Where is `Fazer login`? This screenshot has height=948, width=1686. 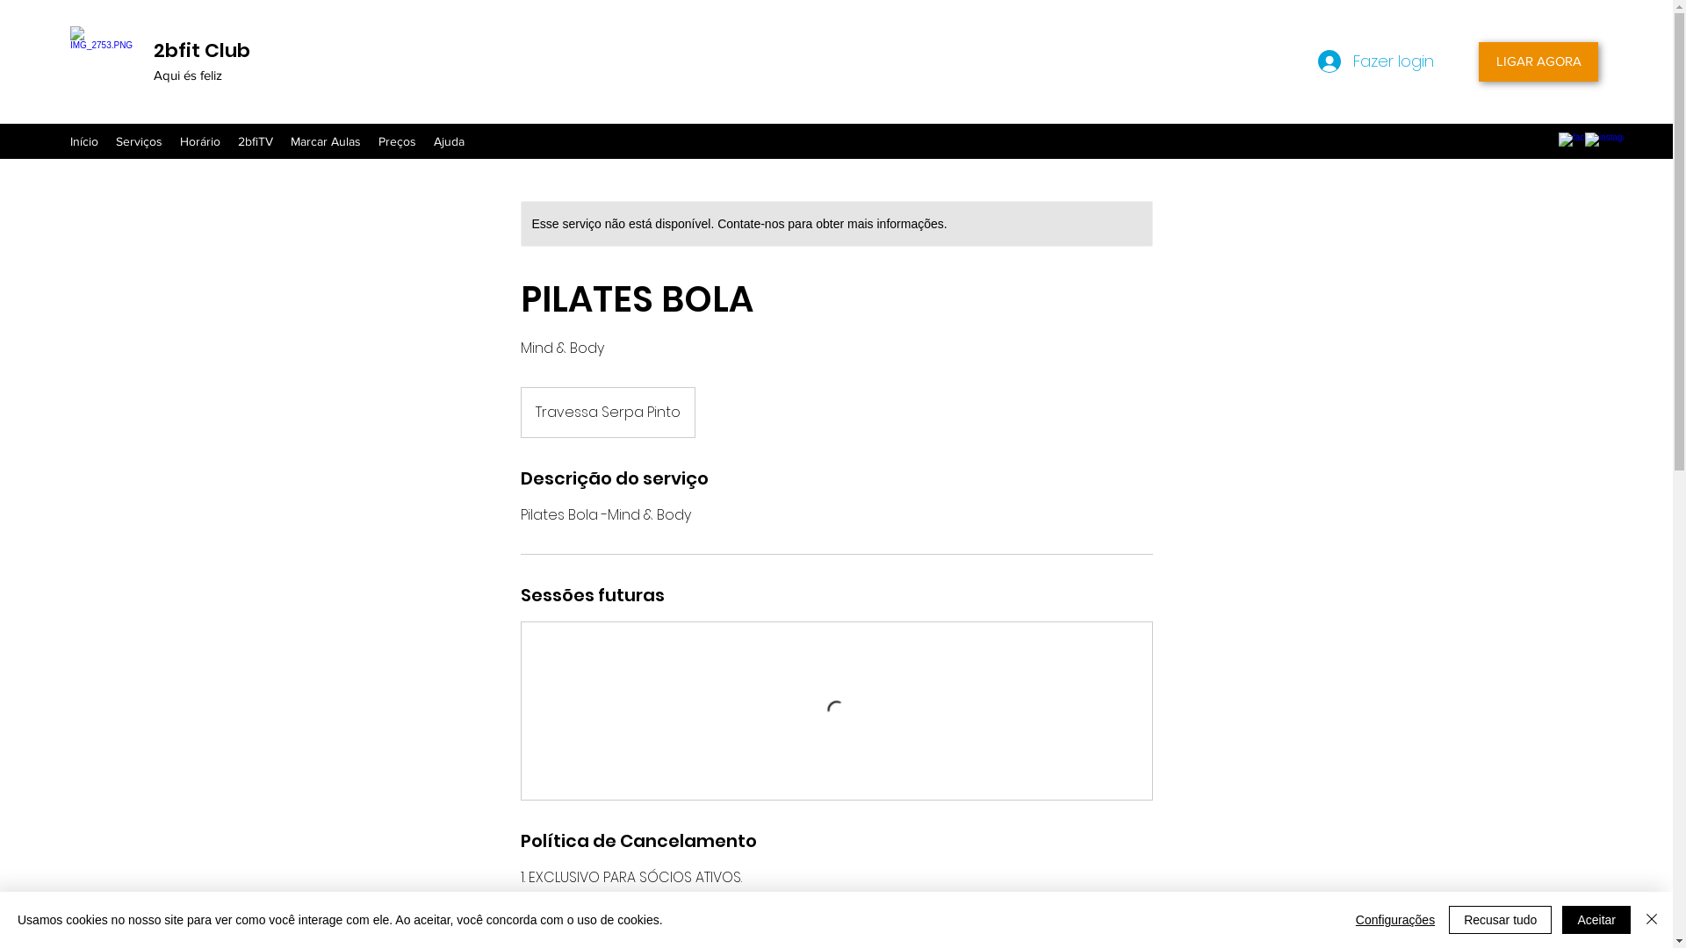 Fazer login is located at coordinates (1365, 61).